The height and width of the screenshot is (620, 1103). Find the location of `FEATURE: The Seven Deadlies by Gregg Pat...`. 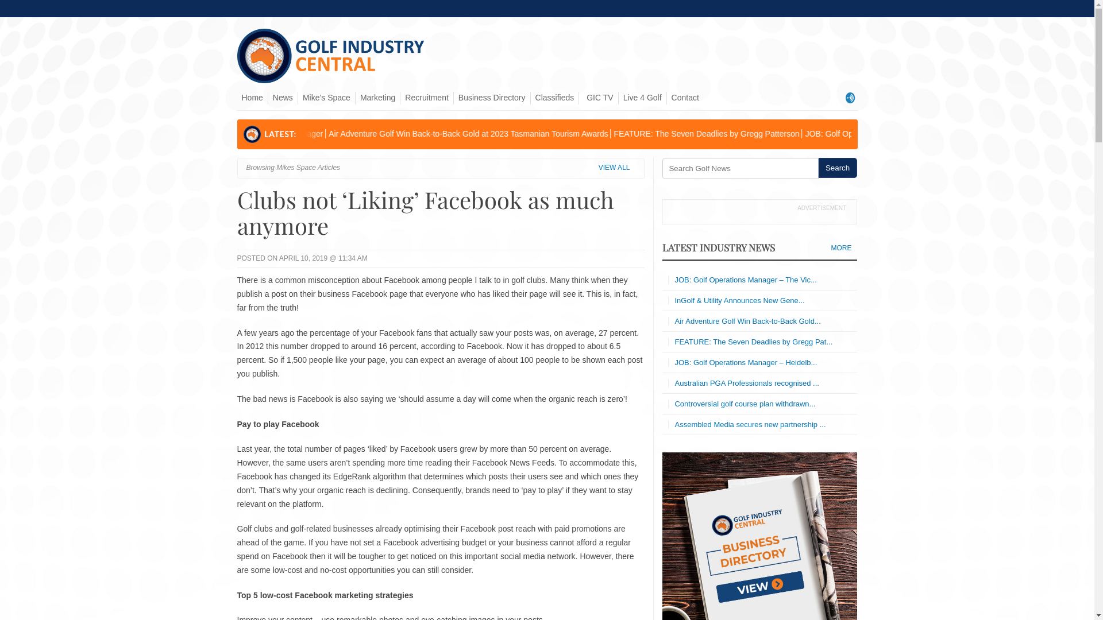

FEATURE: The Seven Deadlies by Gregg Pat... is located at coordinates (754, 342).